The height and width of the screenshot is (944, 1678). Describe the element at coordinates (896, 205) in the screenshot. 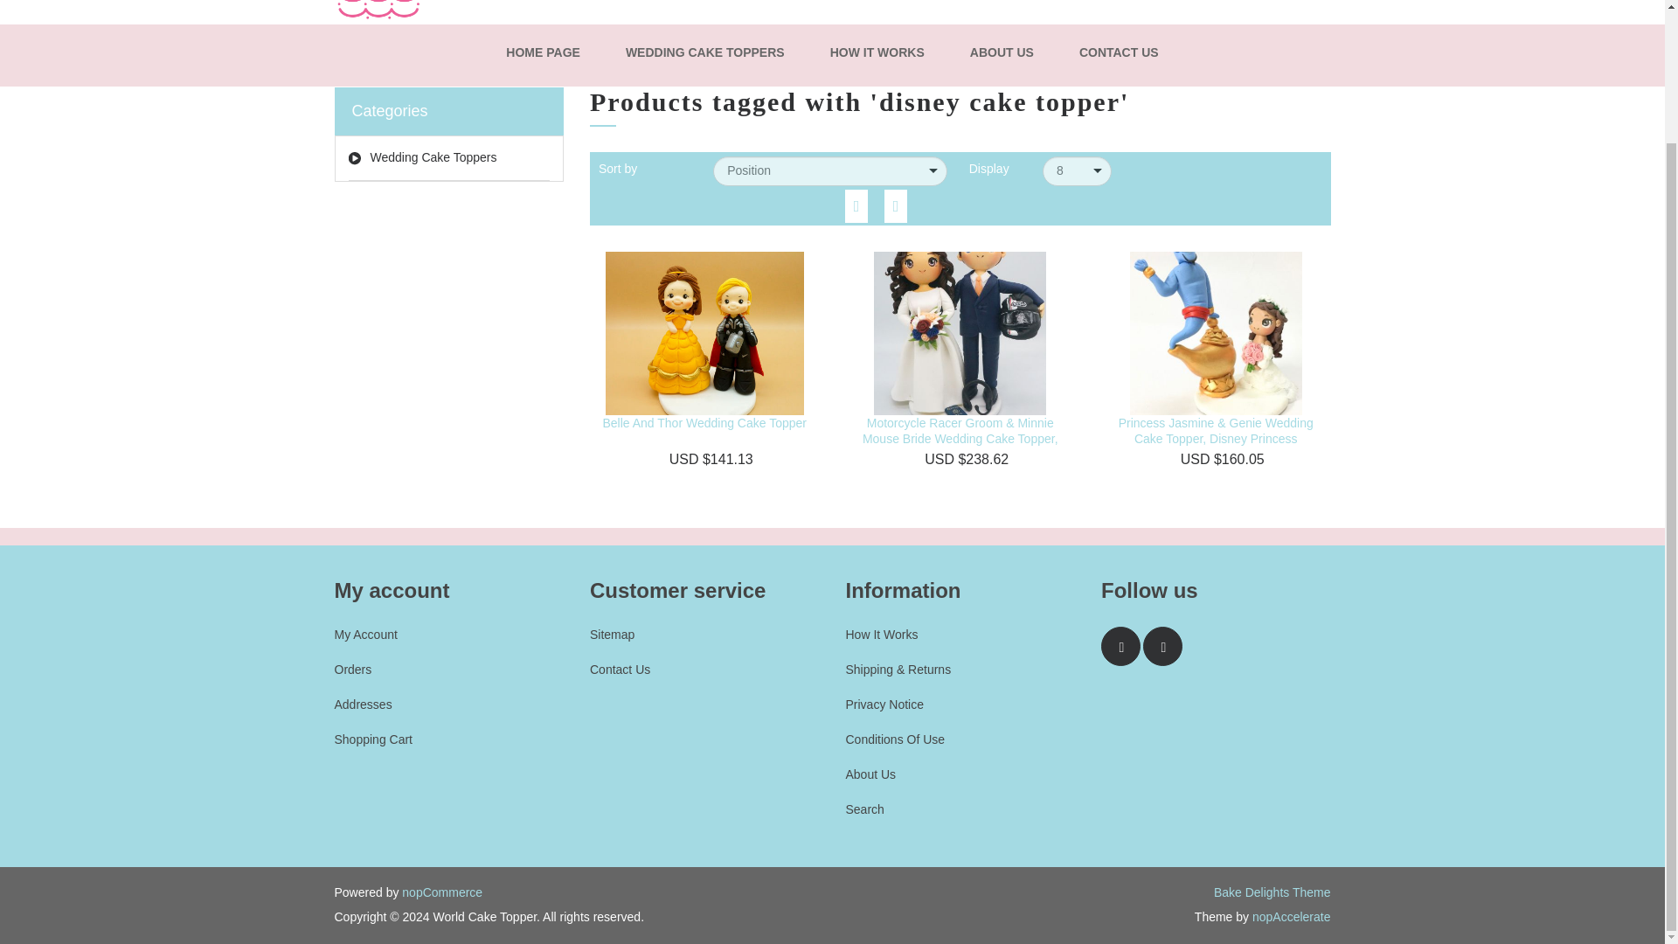

I see `List` at that location.